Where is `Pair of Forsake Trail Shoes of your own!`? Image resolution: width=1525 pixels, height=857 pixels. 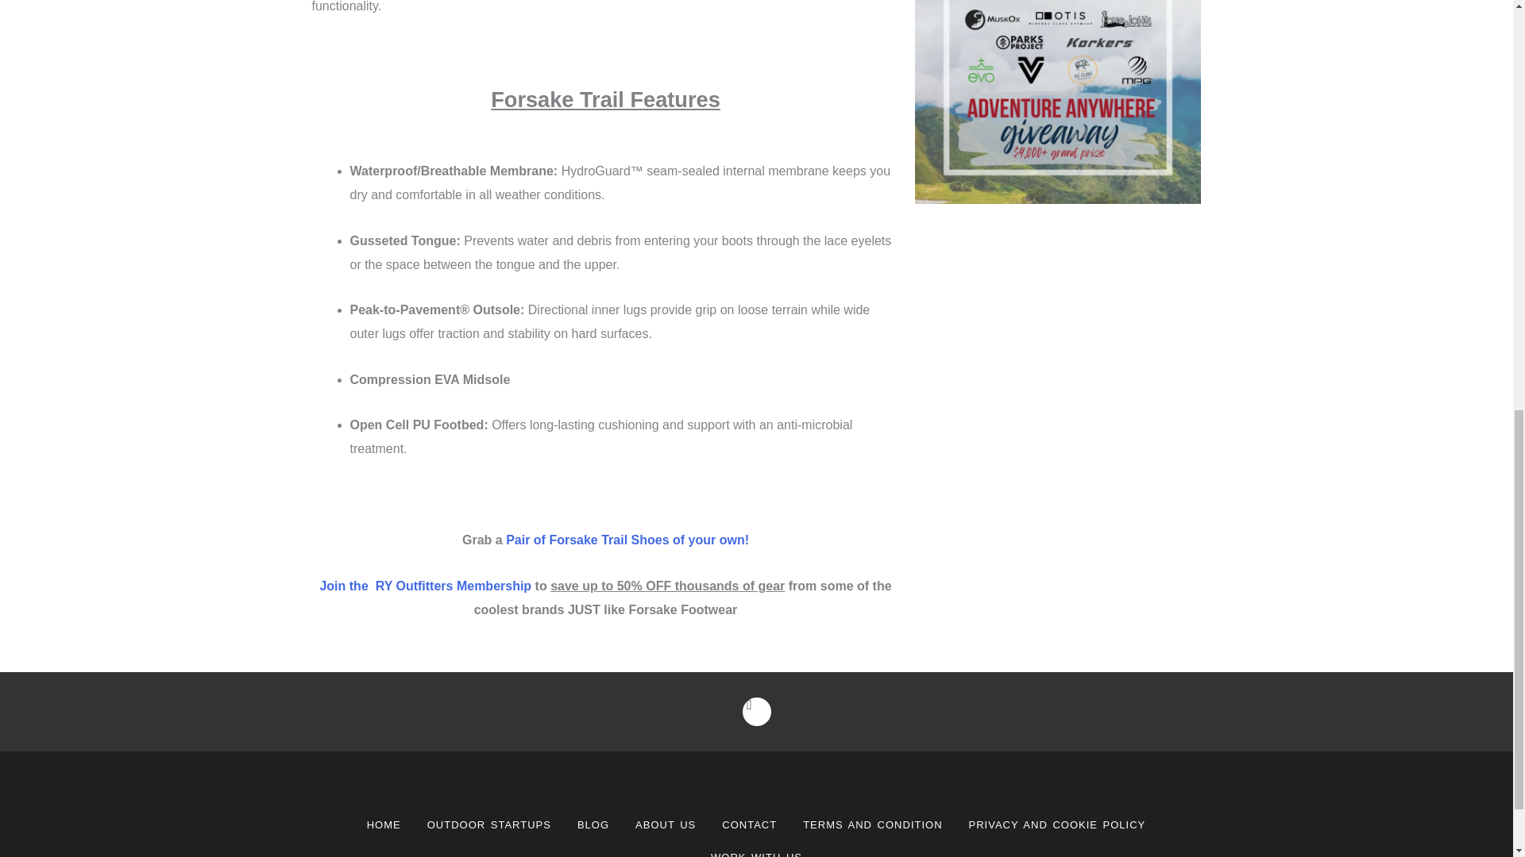 Pair of Forsake Trail Shoes of your own! is located at coordinates (627, 540).